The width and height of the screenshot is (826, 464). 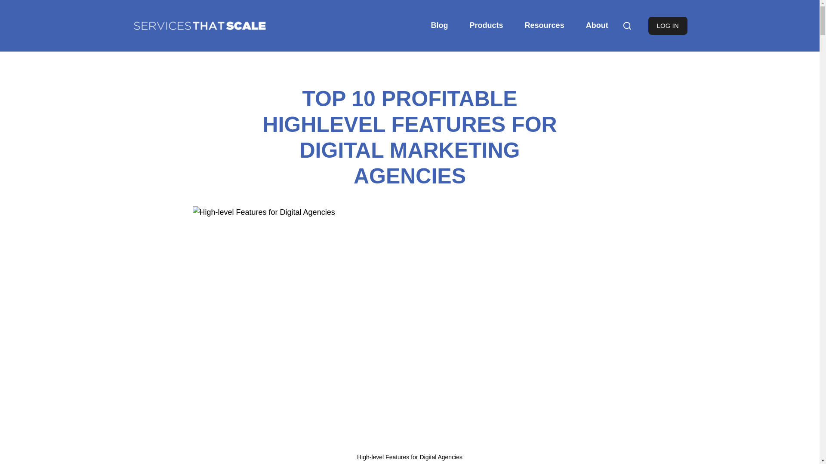 What do you see at coordinates (597, 26) in the screenshot?
I see `About` at bounding box center [597, 26].